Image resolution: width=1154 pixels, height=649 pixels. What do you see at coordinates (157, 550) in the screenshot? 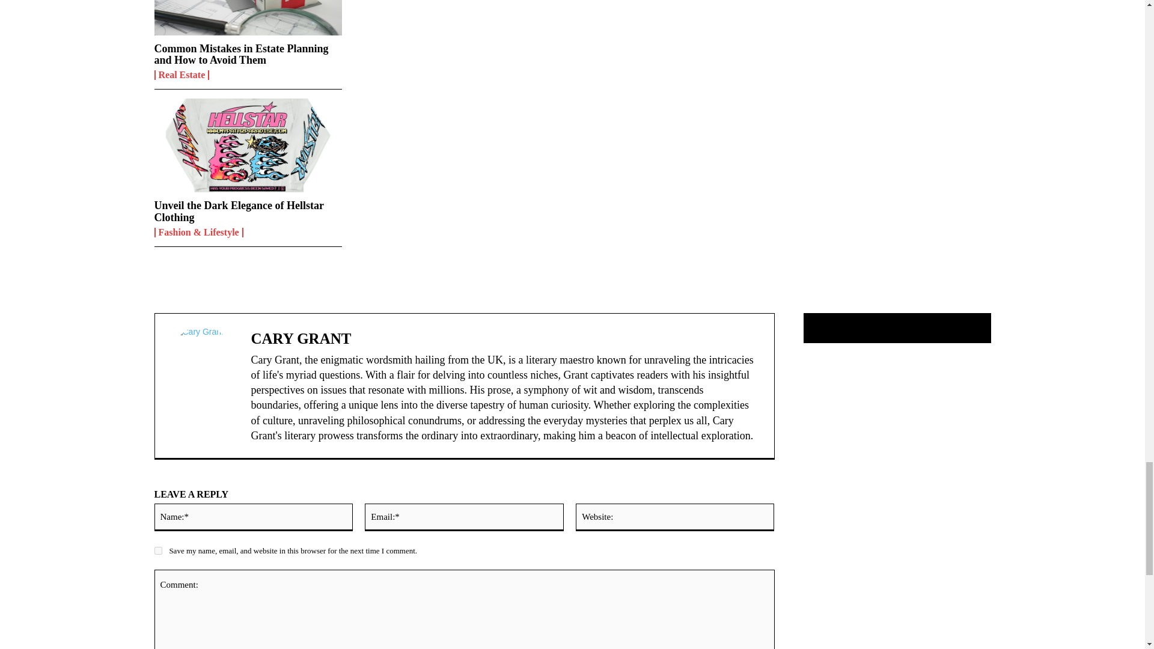
I see `yes` at bounding box center [157, 550].